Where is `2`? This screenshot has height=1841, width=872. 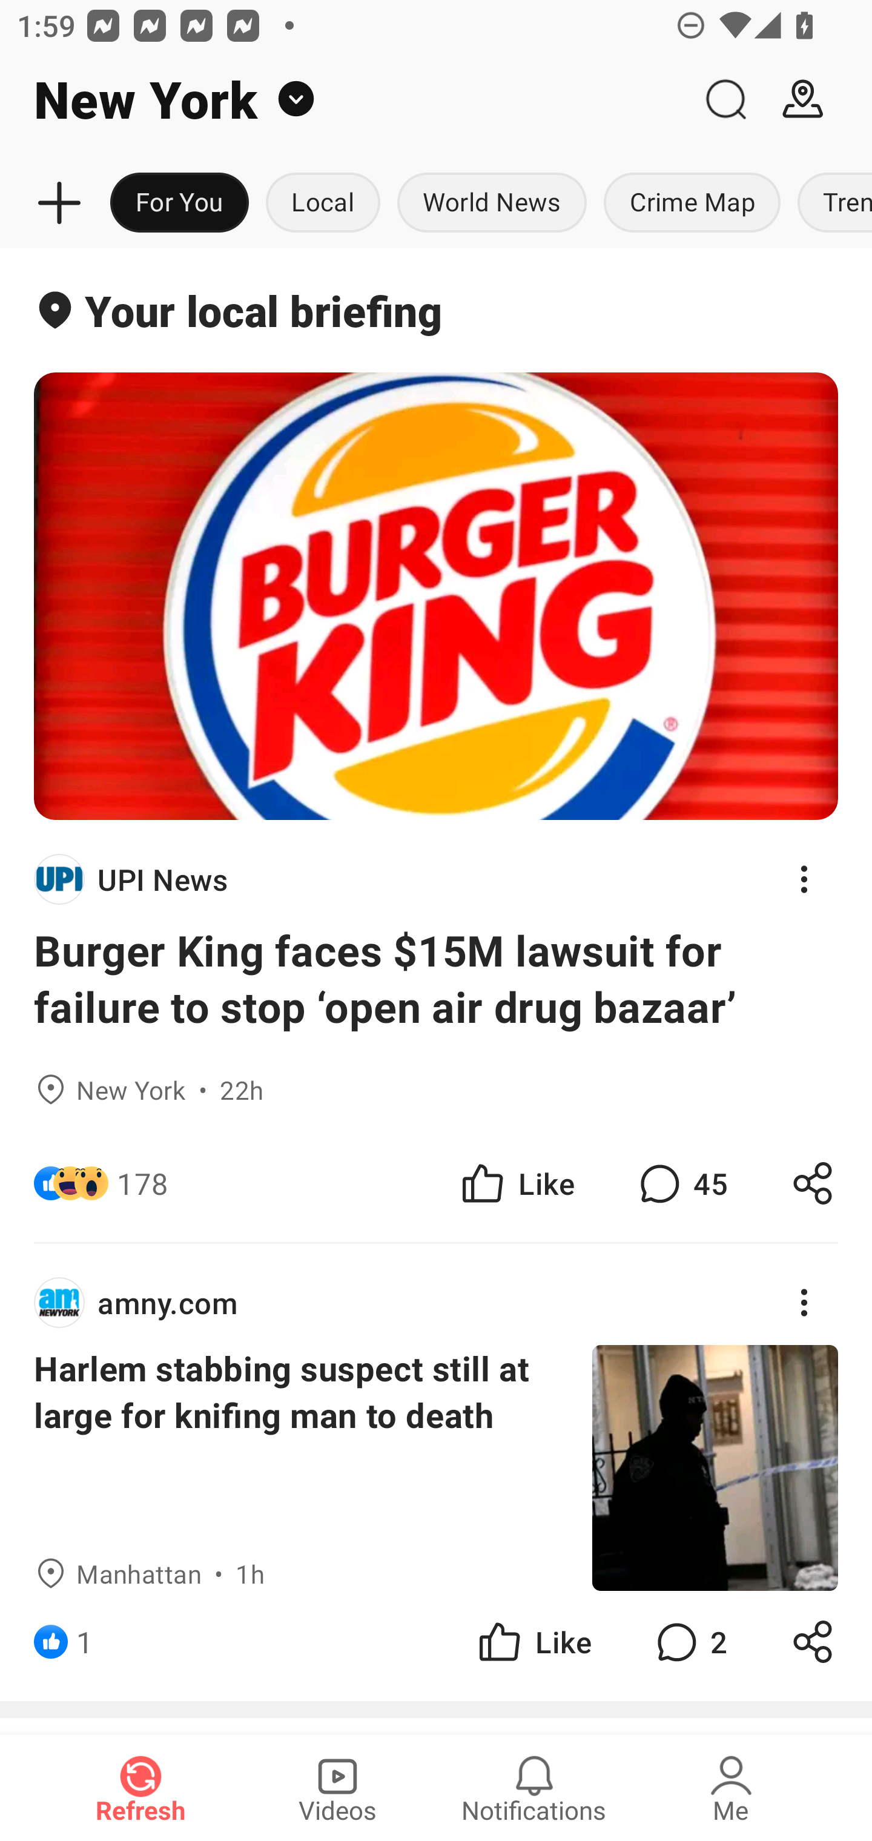 2 is located at coordinates (689, 1641).